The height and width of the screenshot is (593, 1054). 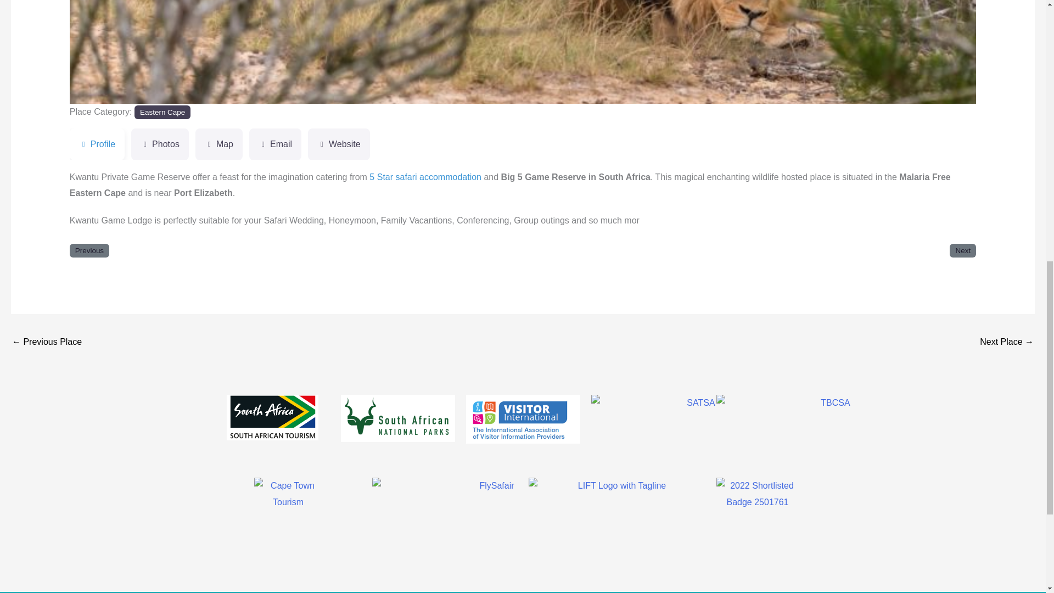 I want to click on Al-Beit Lodge, so click(x=47, y=343).